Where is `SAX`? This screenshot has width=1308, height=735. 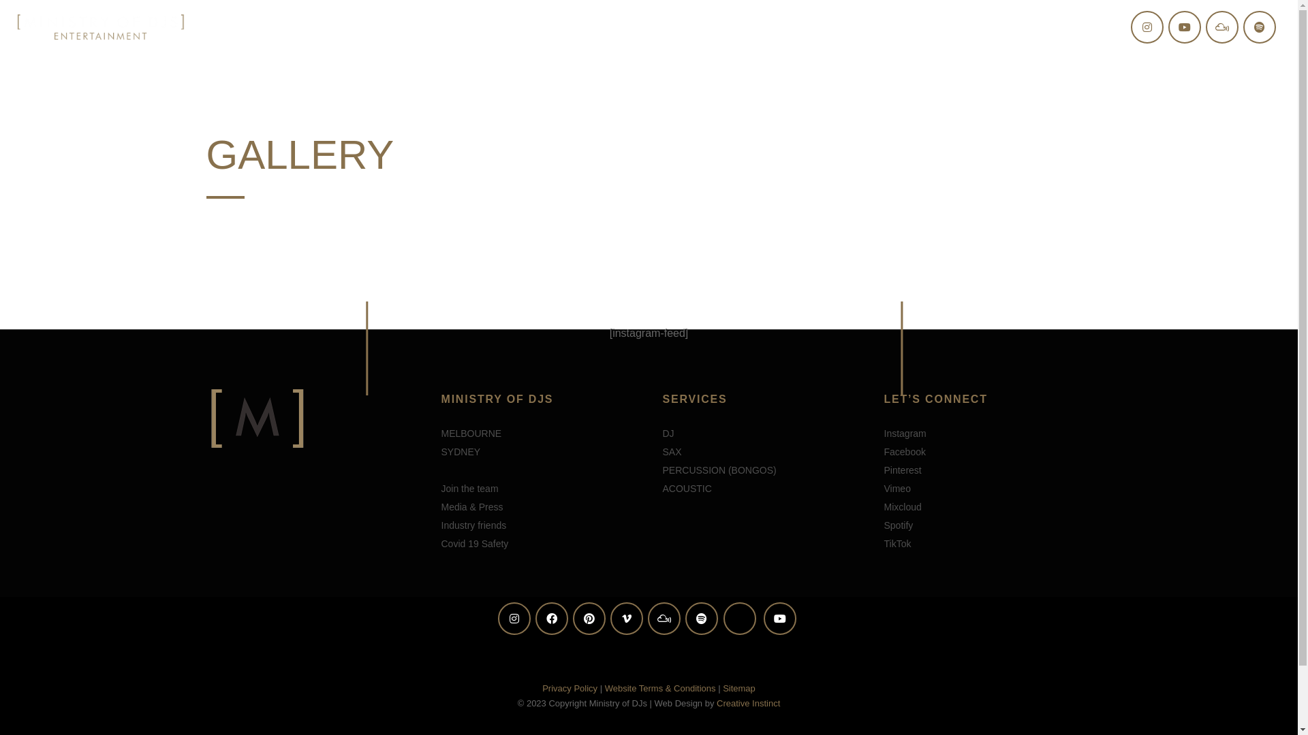 SAX is located at coordinates (672, 452).